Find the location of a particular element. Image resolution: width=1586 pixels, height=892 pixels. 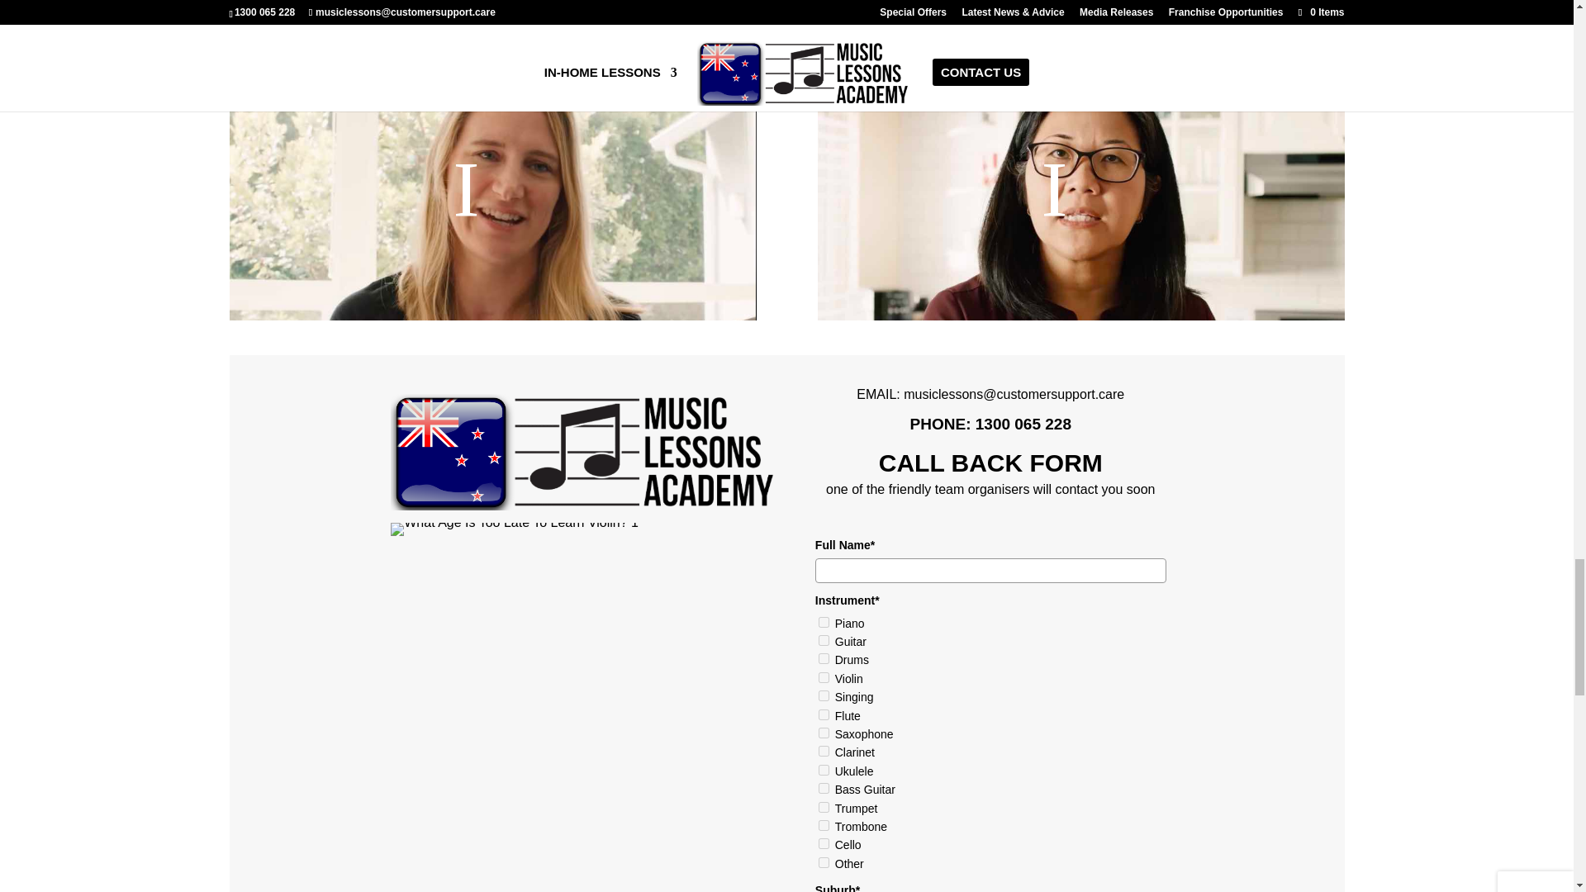

Trombone is located at coordinates (824, 824).